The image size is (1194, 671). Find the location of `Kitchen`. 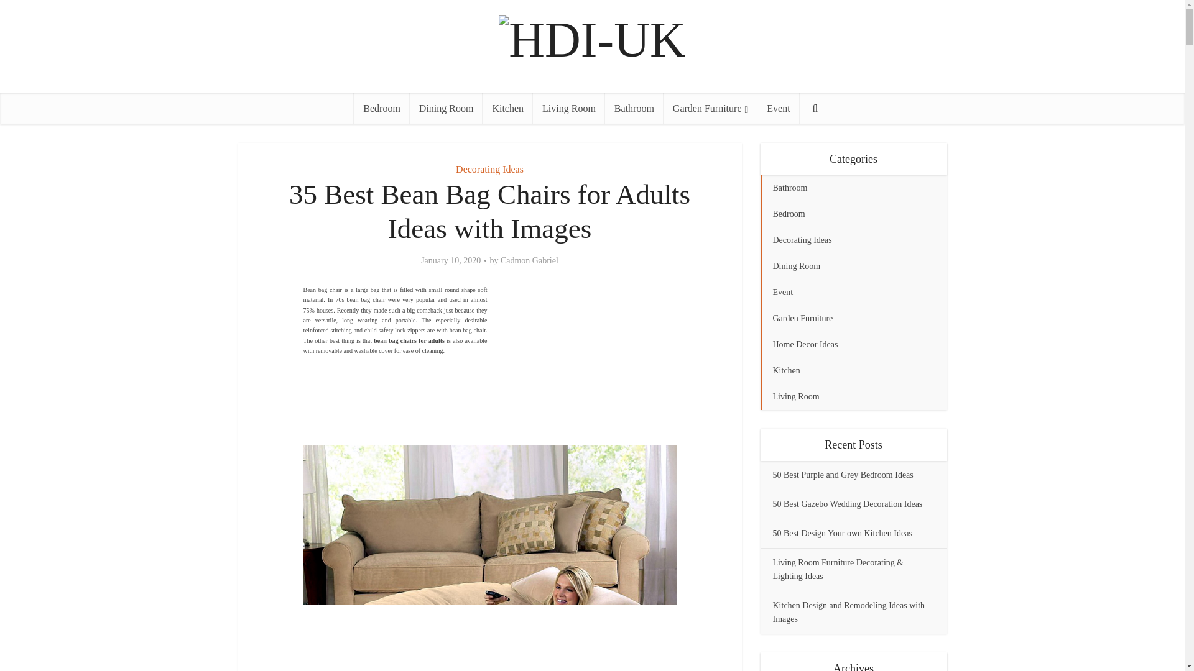

Kitchen is located at coordinates (507, 108).